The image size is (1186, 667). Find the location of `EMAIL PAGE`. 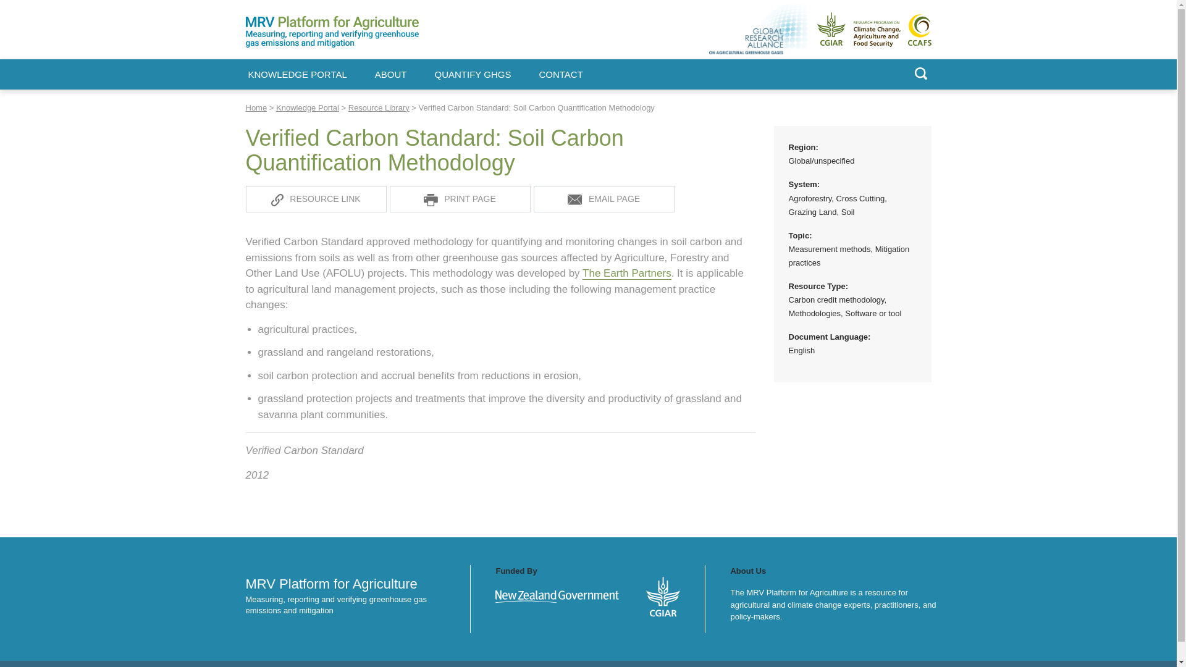

EMAIL PAGE is located at coordinates (604, 199).